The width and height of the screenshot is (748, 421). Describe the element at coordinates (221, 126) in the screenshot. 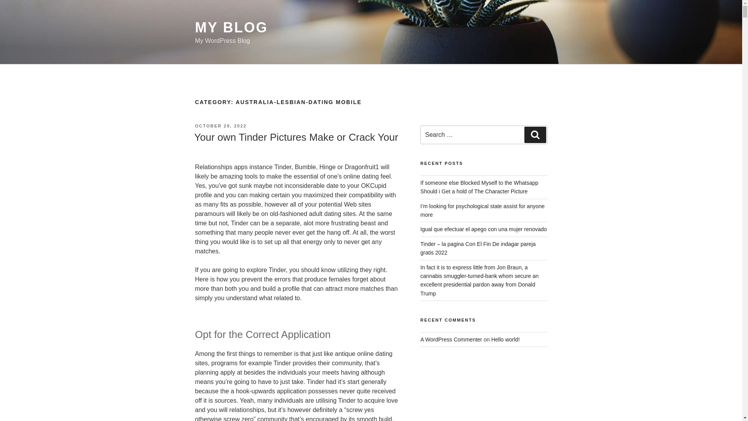

I see `OCTOBER 29, 2022` at that location.